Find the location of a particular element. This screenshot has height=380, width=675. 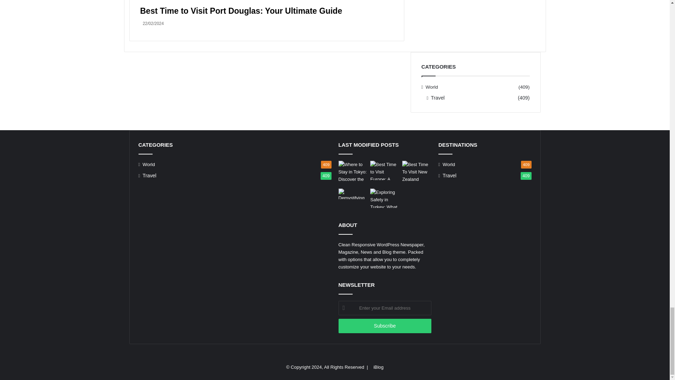

Where to Stay in Tokyo: Discover the Best Neighborhoods 9 is located at coordinates (352, 171).